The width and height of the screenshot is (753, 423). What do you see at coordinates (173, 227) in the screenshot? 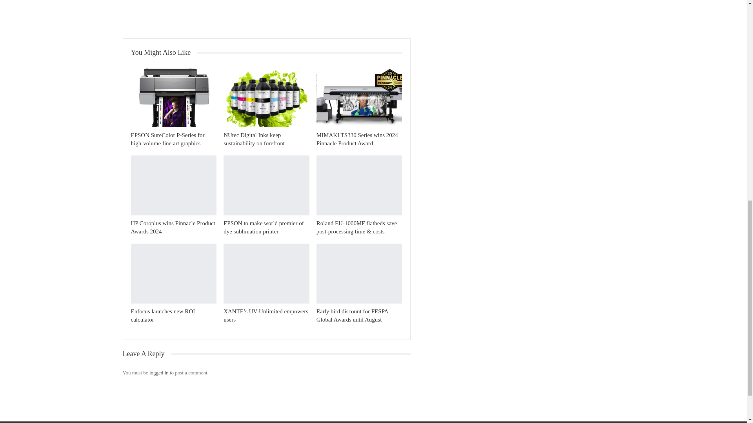
I see `HP Coroplus wins Pinnacle Product Awards 2024` at bounding box center [173, 227].